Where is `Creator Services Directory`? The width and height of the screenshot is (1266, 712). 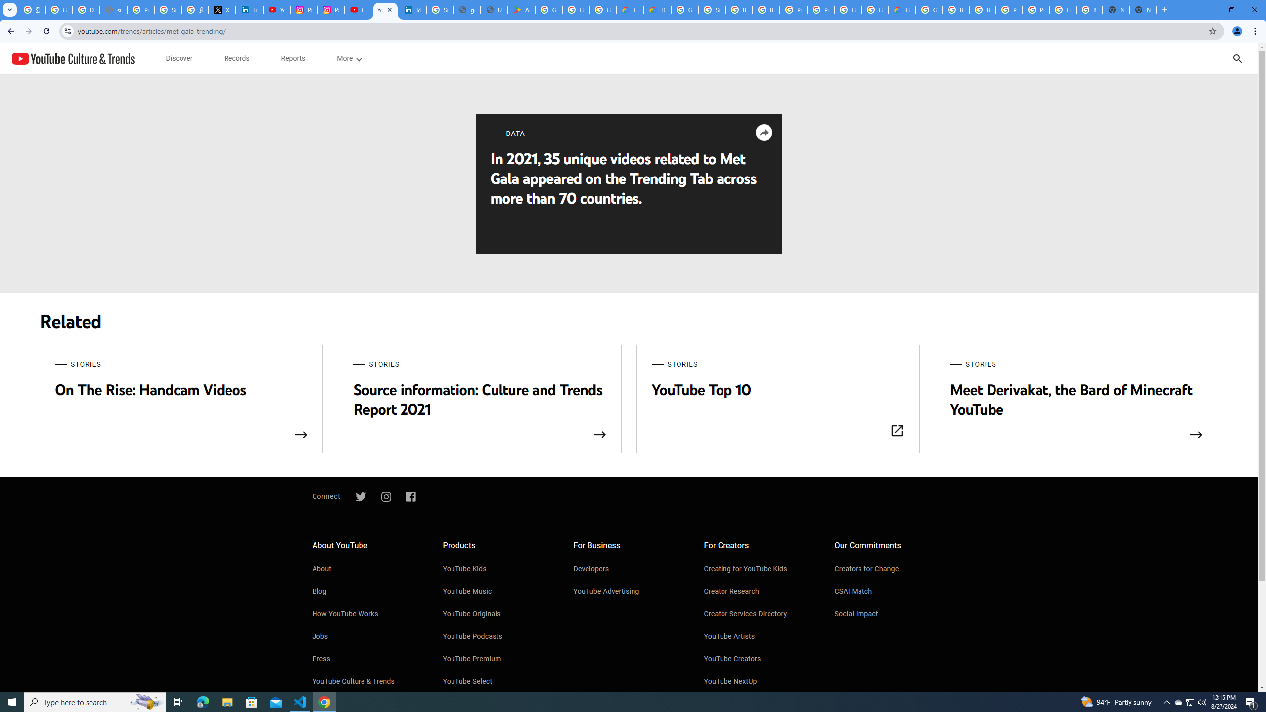 Creator Services Directory is located at coordinates (760, 615).